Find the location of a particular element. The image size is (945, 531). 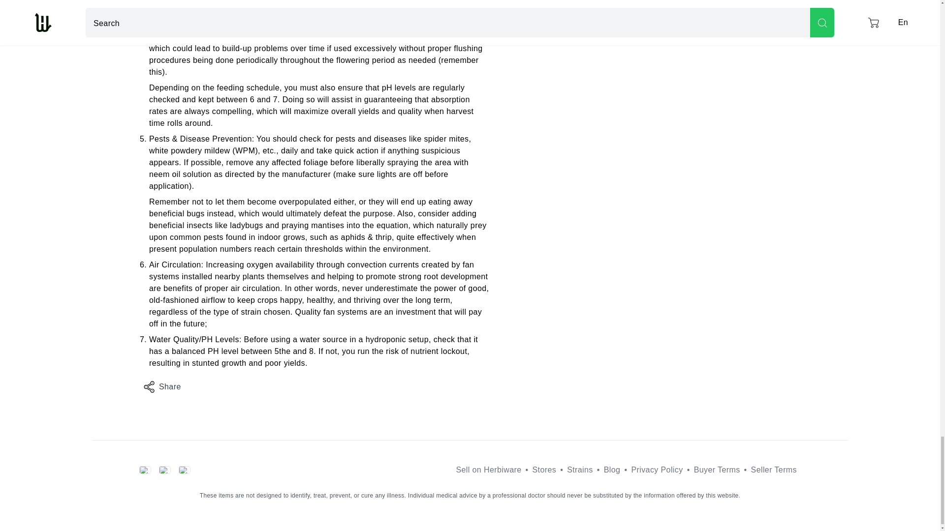

Switch language to: ru is located at coordinates (188, 470).